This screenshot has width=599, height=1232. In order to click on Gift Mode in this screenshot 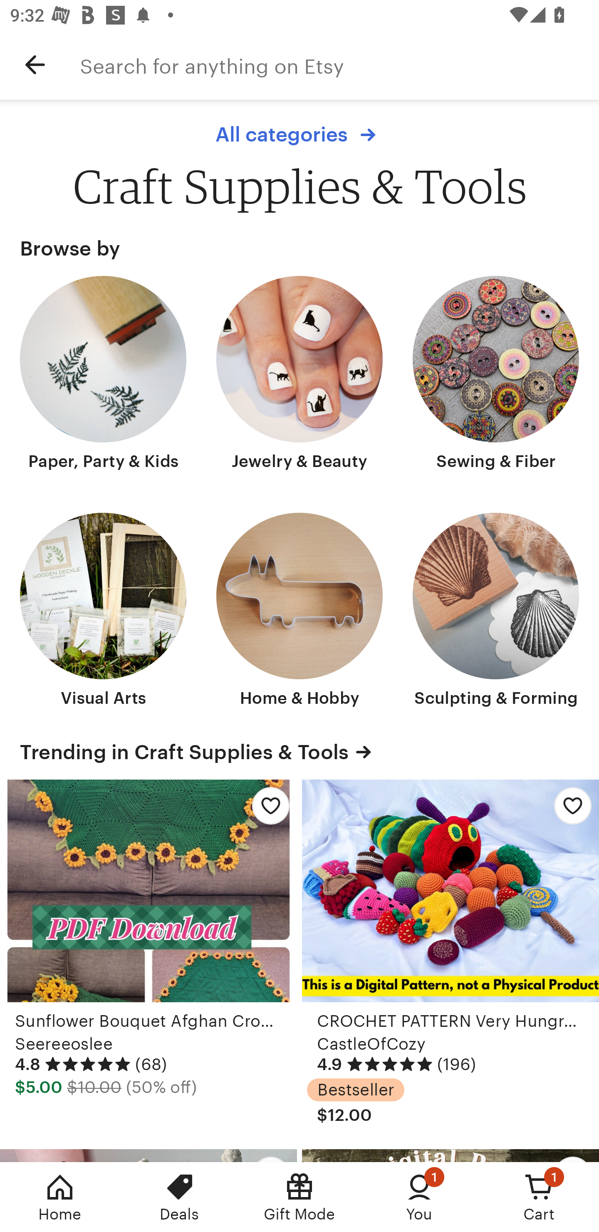, I will do `click(299, 1197)`.